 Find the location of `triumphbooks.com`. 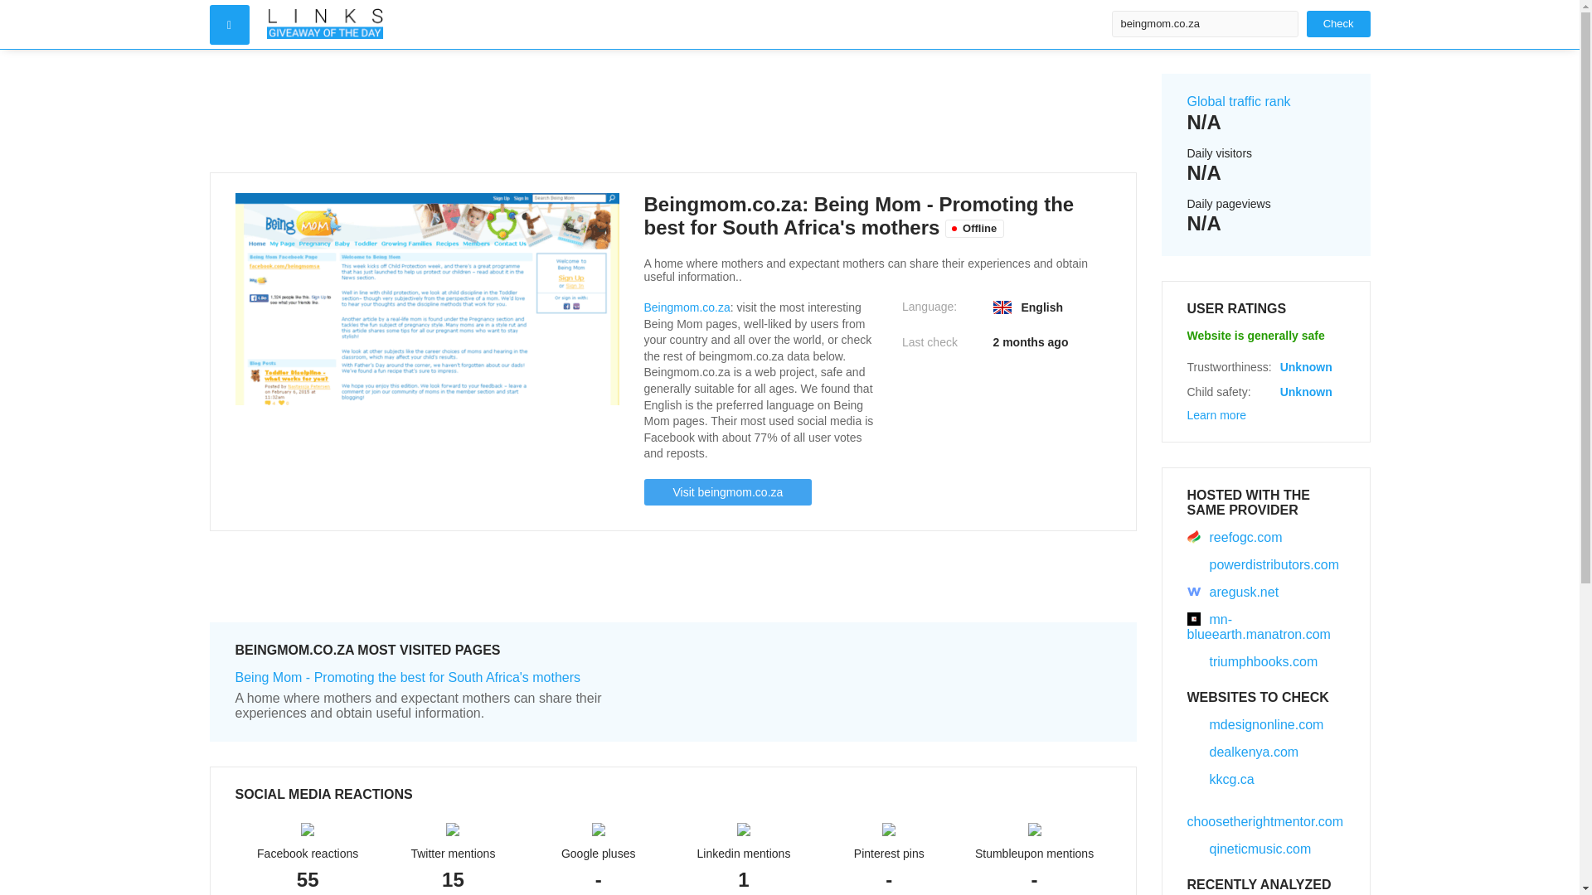

triumphbooks.com is located at coordinates (1252, 661).